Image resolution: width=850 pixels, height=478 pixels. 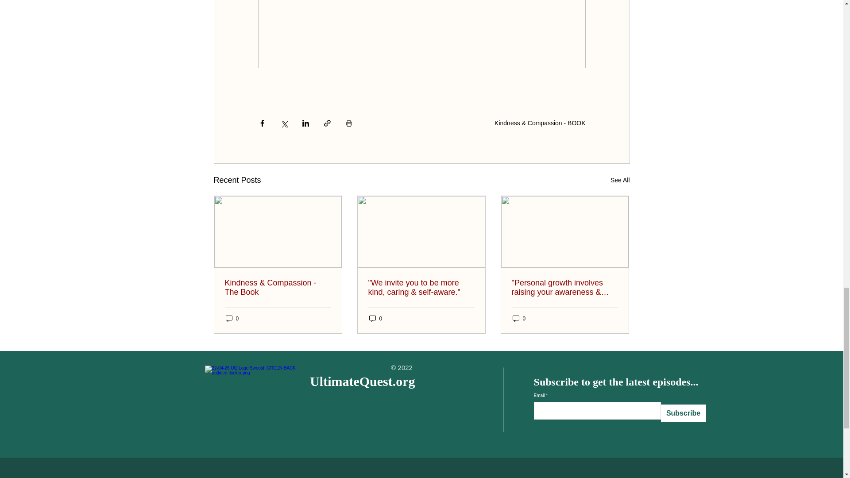 I want to click on 0, so click(x=519, y=318).